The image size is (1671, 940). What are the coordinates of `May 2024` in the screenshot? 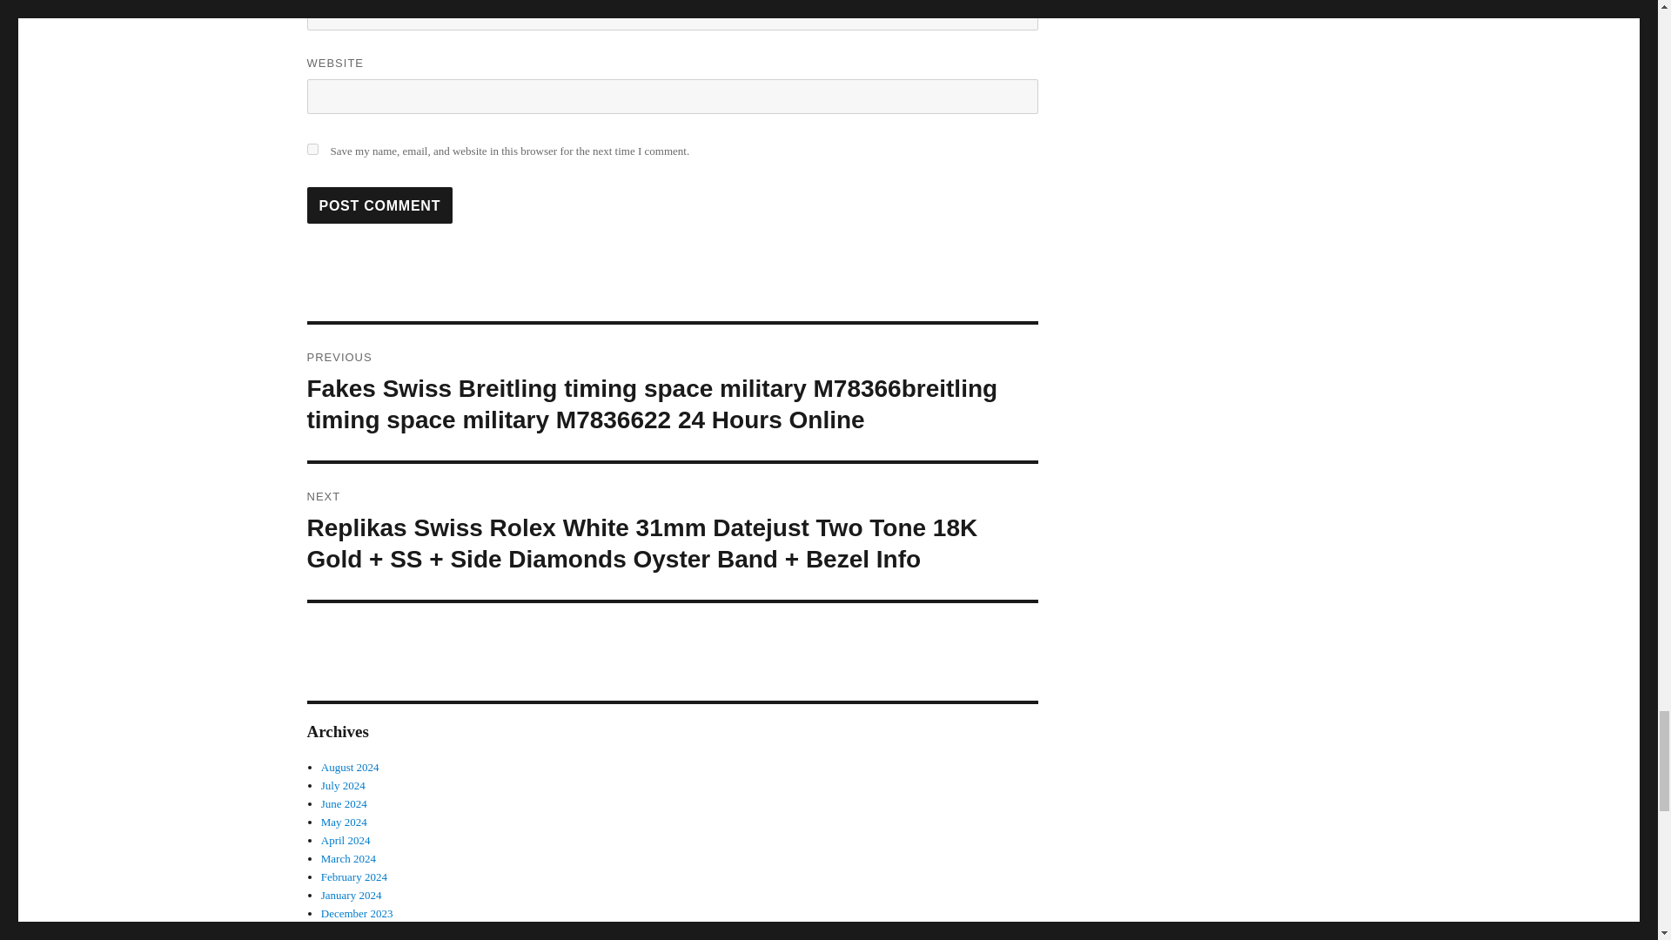 It's located at (344, 822).